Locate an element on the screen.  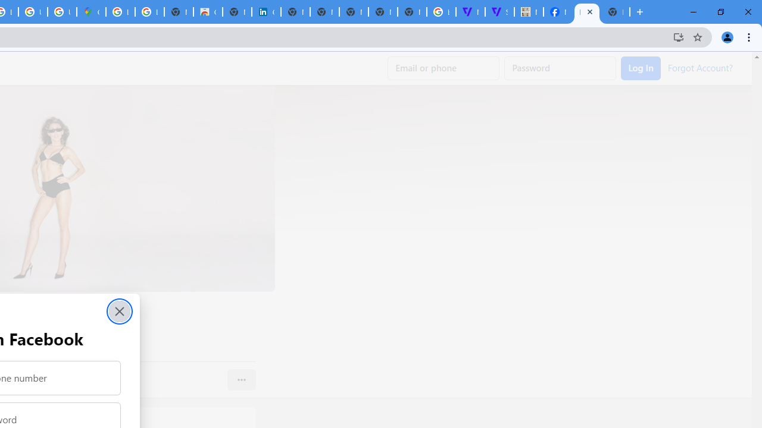
Password is located at coordinates (560, 68).